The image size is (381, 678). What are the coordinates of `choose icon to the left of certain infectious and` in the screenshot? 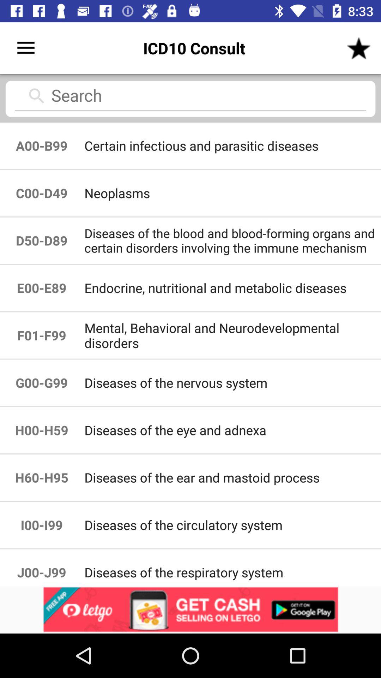 It's located at (42, 193).